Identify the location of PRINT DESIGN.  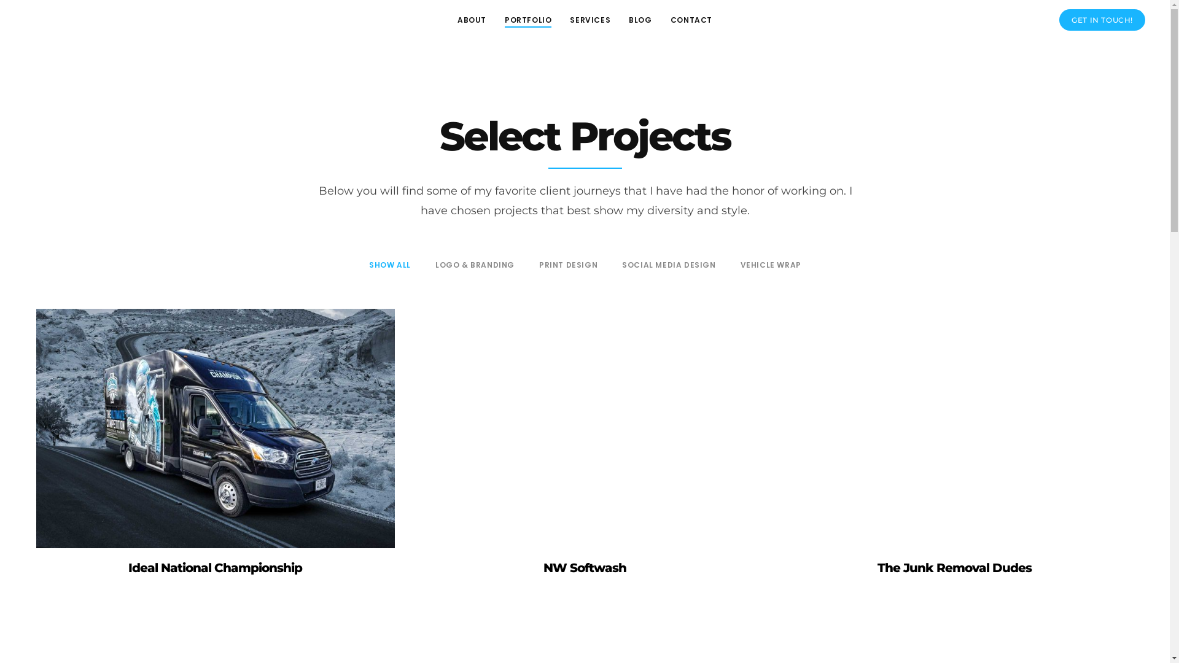
(568, 265).